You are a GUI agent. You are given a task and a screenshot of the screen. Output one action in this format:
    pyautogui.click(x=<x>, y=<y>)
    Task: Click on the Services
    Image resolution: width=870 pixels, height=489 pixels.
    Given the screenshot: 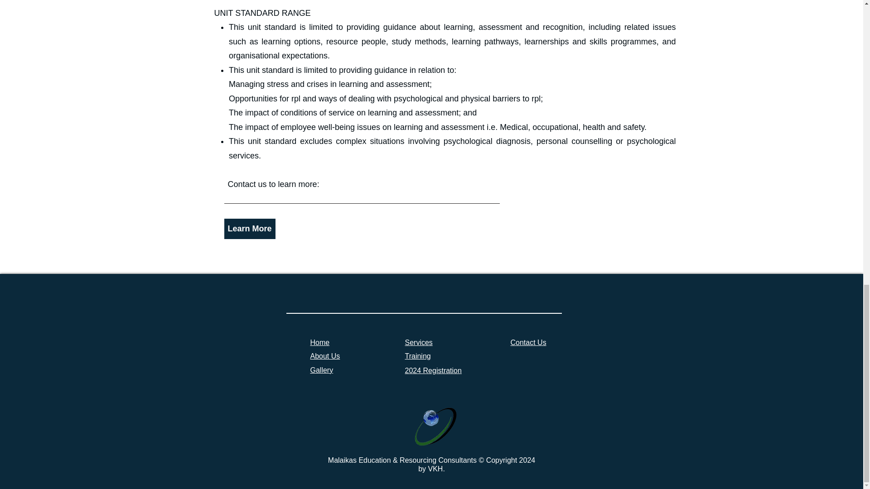 What is the action you would take?
    pyautogui.click(x=419, y=342)
    